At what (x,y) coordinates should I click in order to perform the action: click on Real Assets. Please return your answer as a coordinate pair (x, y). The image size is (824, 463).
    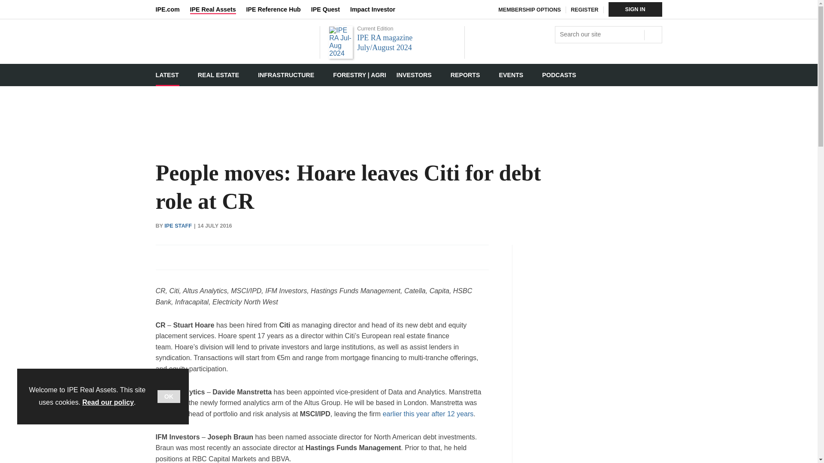
    Looking at the image, I should click on (233, 56).